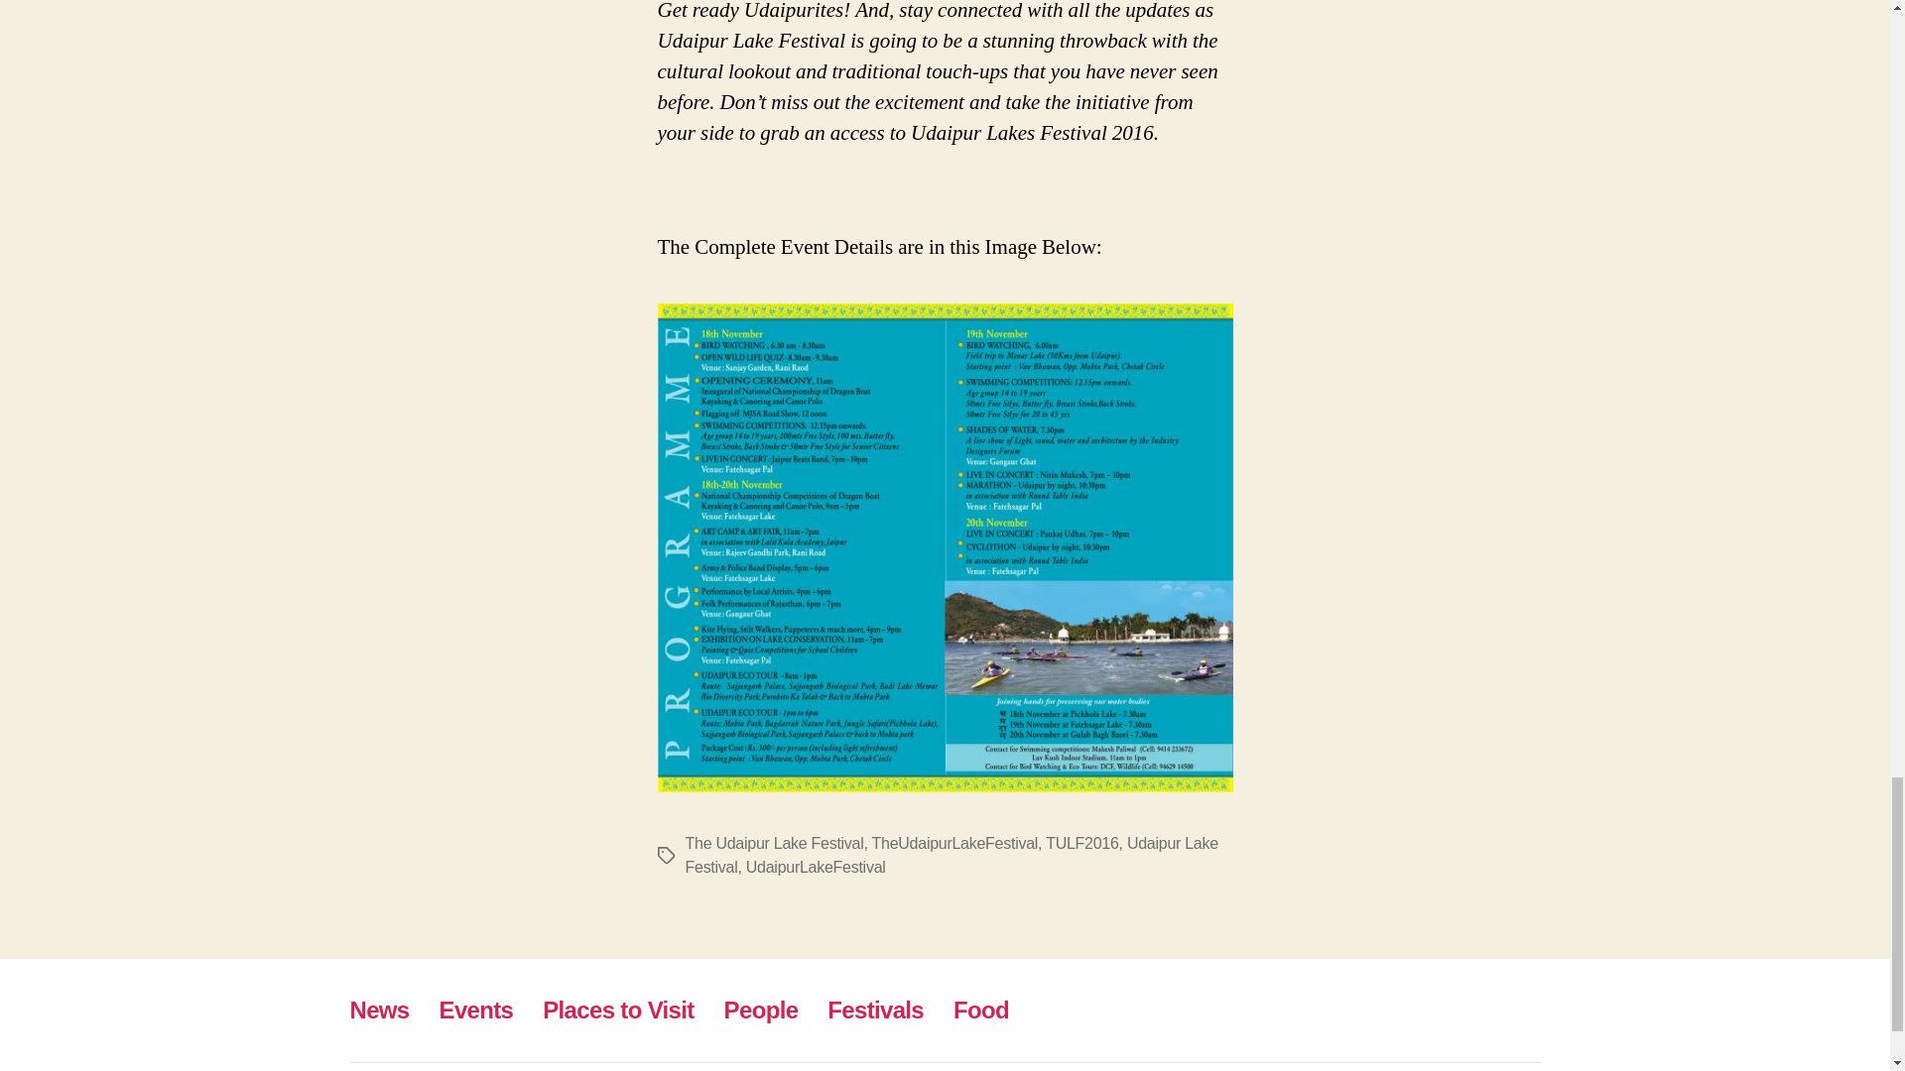 The image size is (1905, 1071). Describe the element at coordinates (379, 1010) in the screenshot. I see `News` at that location.